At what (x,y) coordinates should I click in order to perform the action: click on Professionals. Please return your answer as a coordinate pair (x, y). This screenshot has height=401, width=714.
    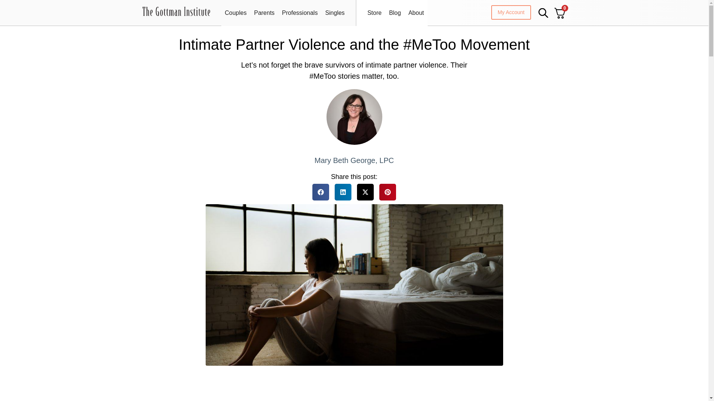
    Looking at the image, I should click on (300, 13).